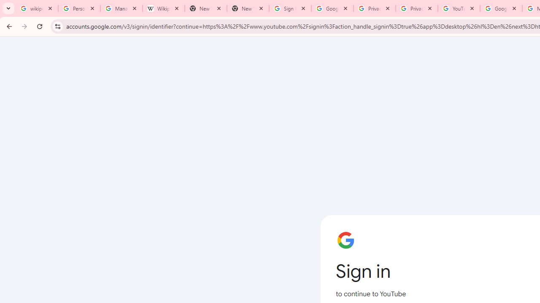  What do you see at coordinates (163, 8) in the screenshot?
I see `Wikipedia:Edit requests - Wikipedia` at bounding box center [163, 8].